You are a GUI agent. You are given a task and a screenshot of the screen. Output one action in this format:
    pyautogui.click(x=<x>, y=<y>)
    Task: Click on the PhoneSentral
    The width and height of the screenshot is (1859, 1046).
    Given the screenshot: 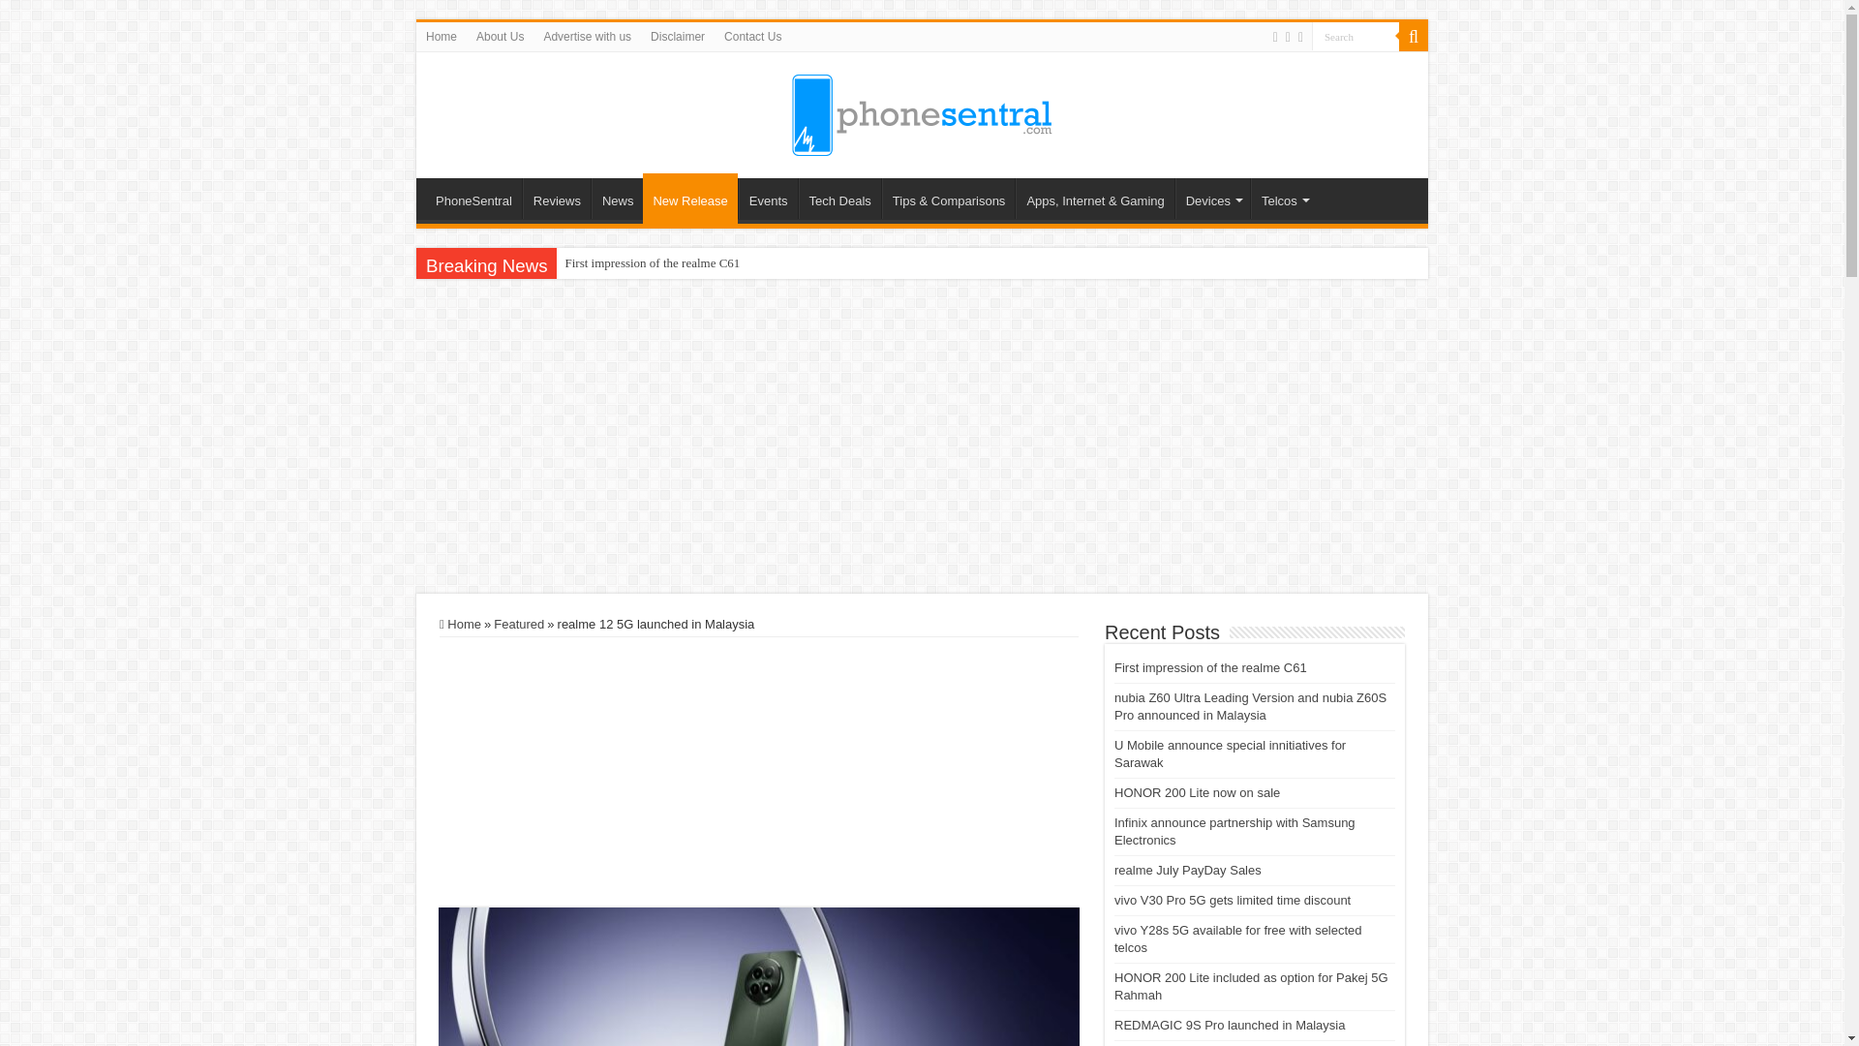 What is the action you would take?
    pyautogui.click(x=473, y=198)
    